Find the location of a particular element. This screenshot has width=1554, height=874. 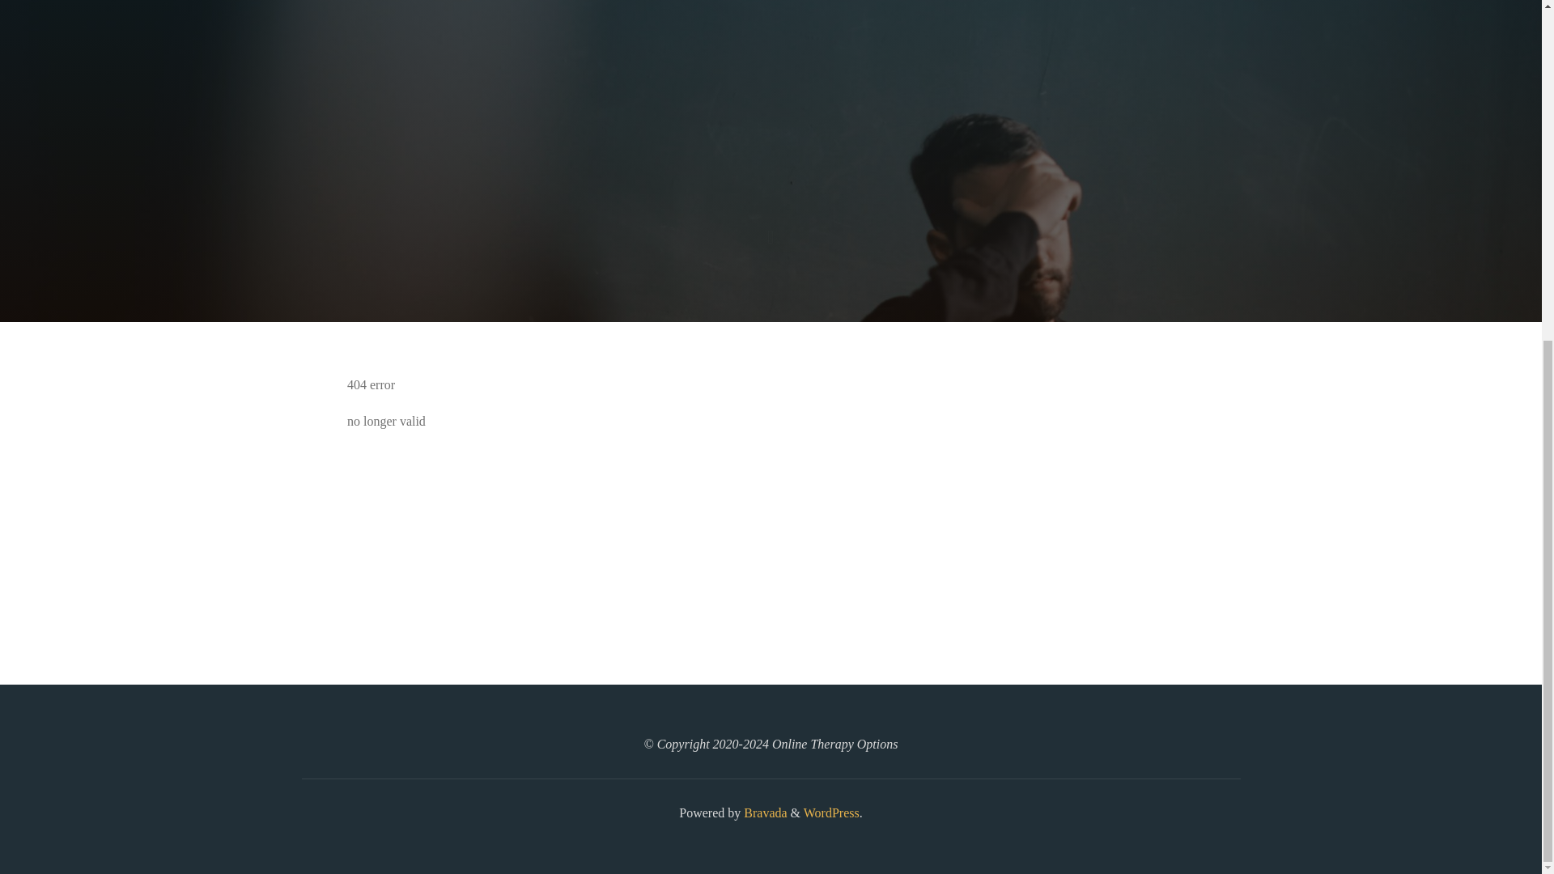

Read more is located at coordinates (771, 222).